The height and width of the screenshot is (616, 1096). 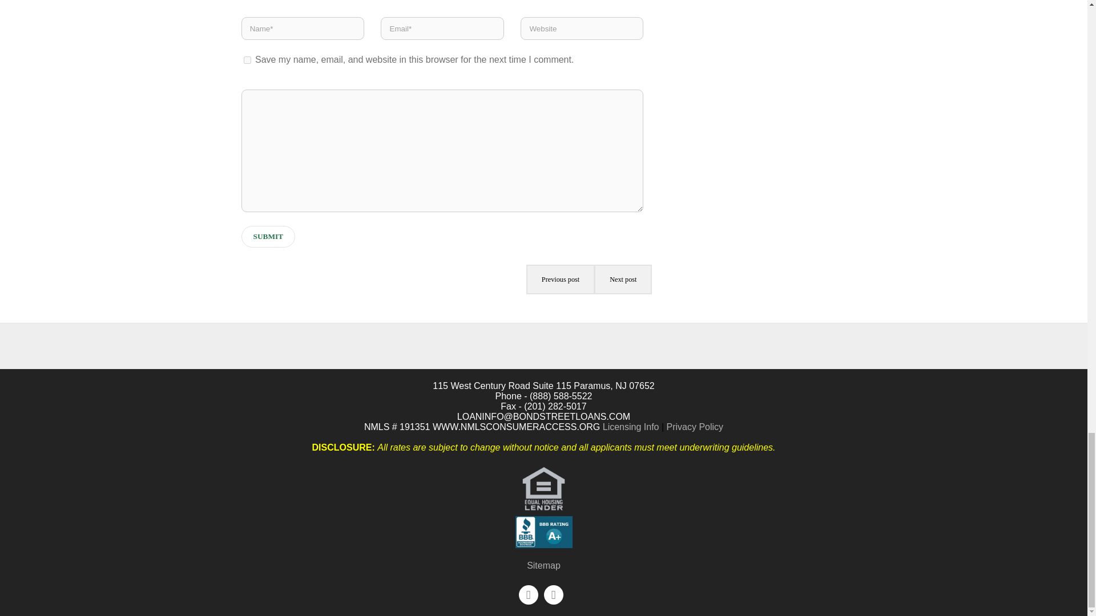 I want to click on SUBMIT, so click(x=268, y=237).